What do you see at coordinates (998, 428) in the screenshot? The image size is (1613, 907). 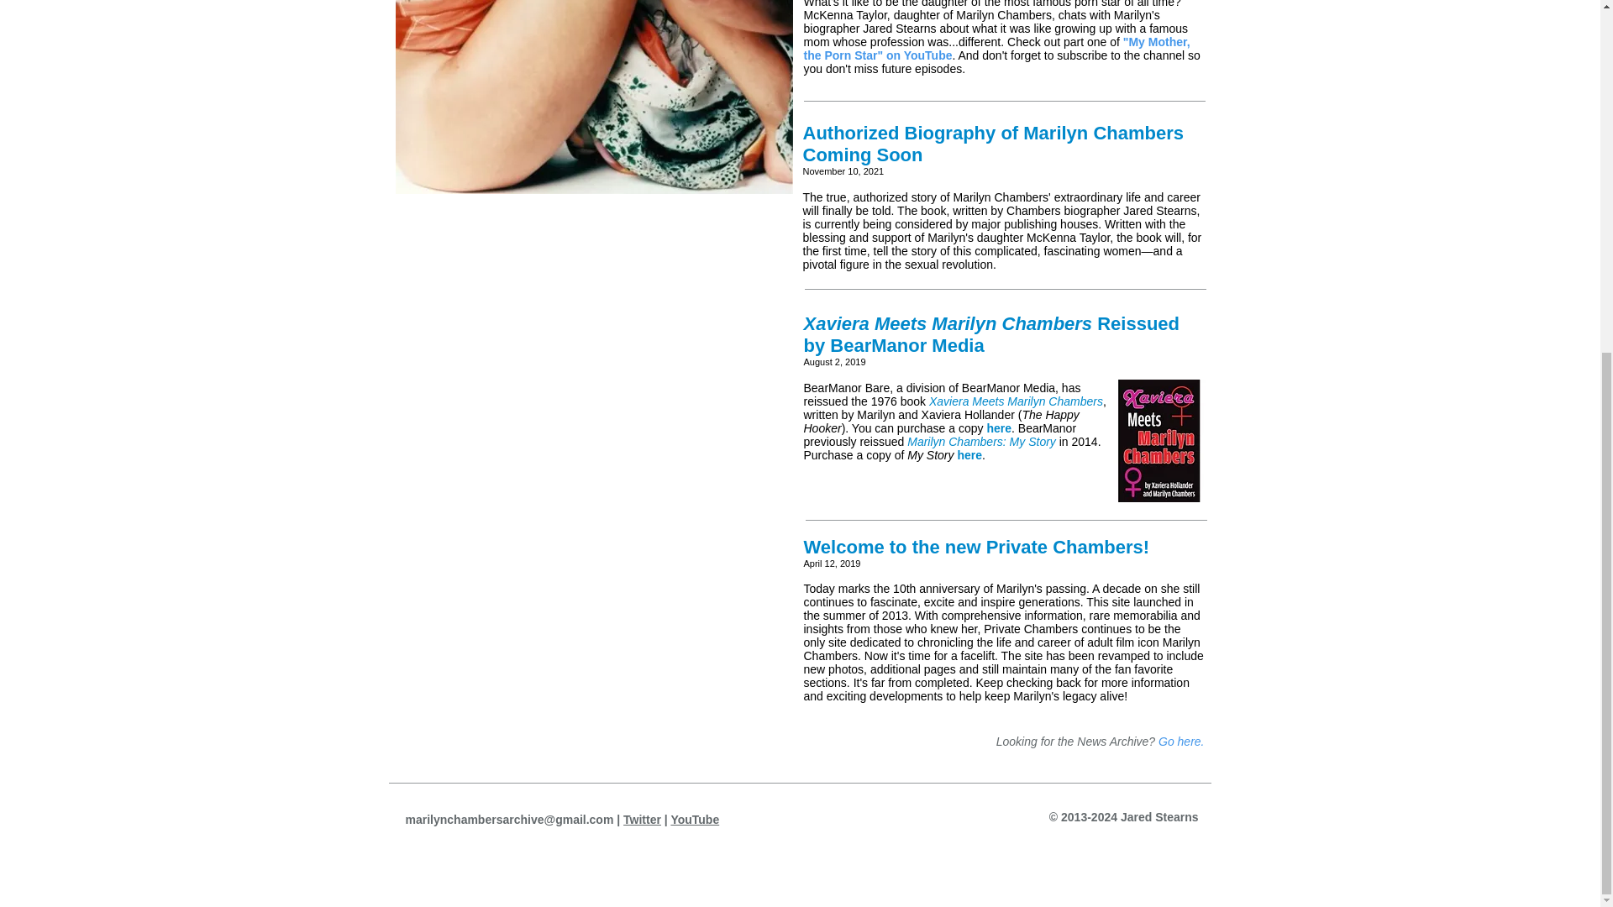 I see `here` at bounding box center [998, 428].